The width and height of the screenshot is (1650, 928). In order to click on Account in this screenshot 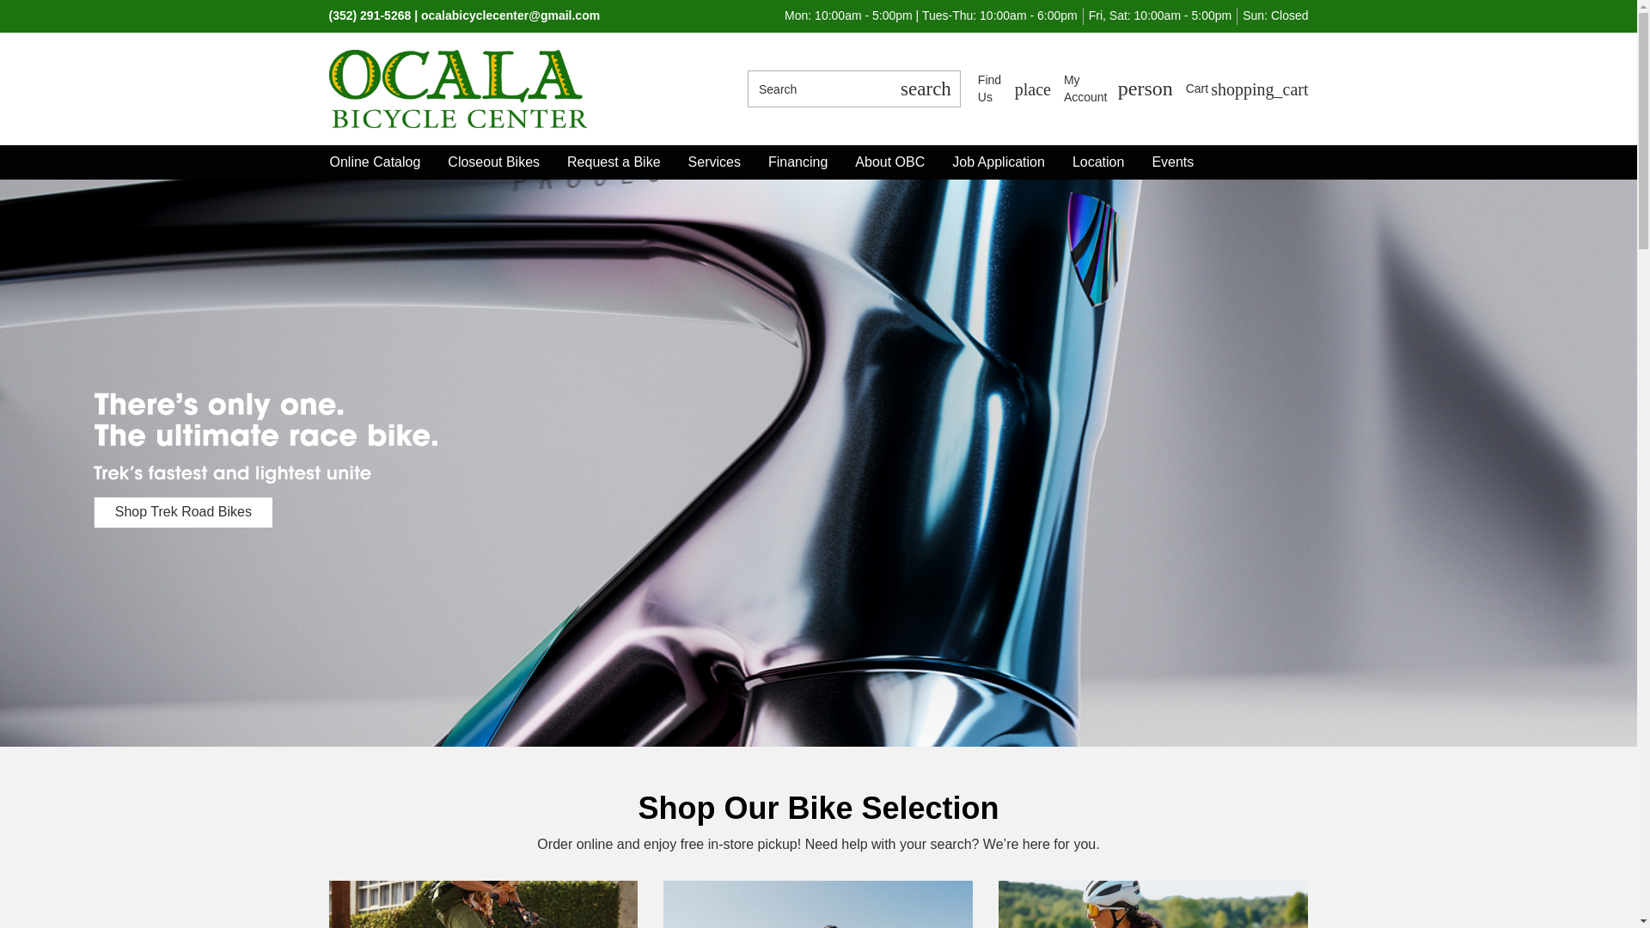, I will do `click(1119, 89)`.